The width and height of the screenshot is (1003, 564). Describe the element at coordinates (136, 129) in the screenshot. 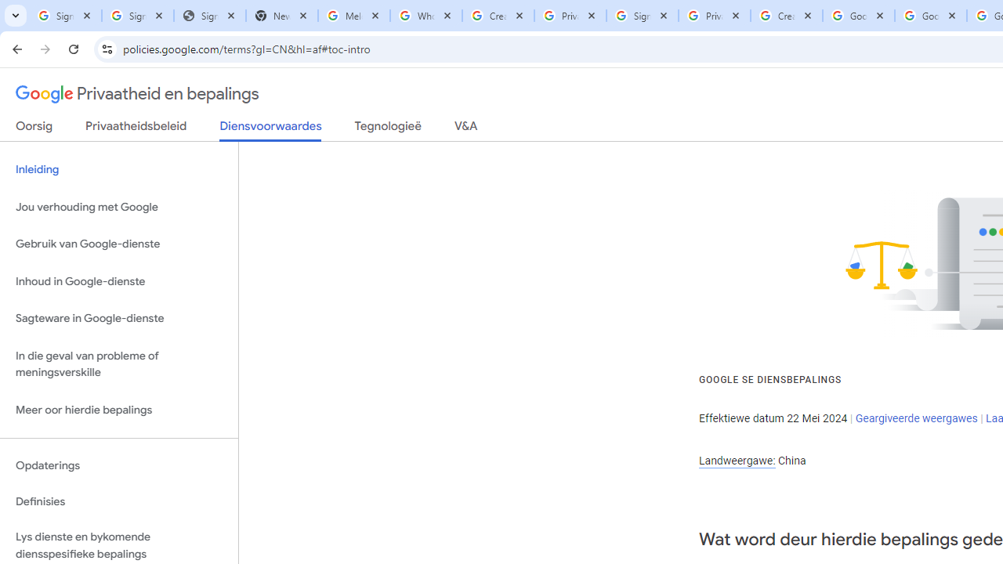

I see `Privaatheidsbeleid` at that location.